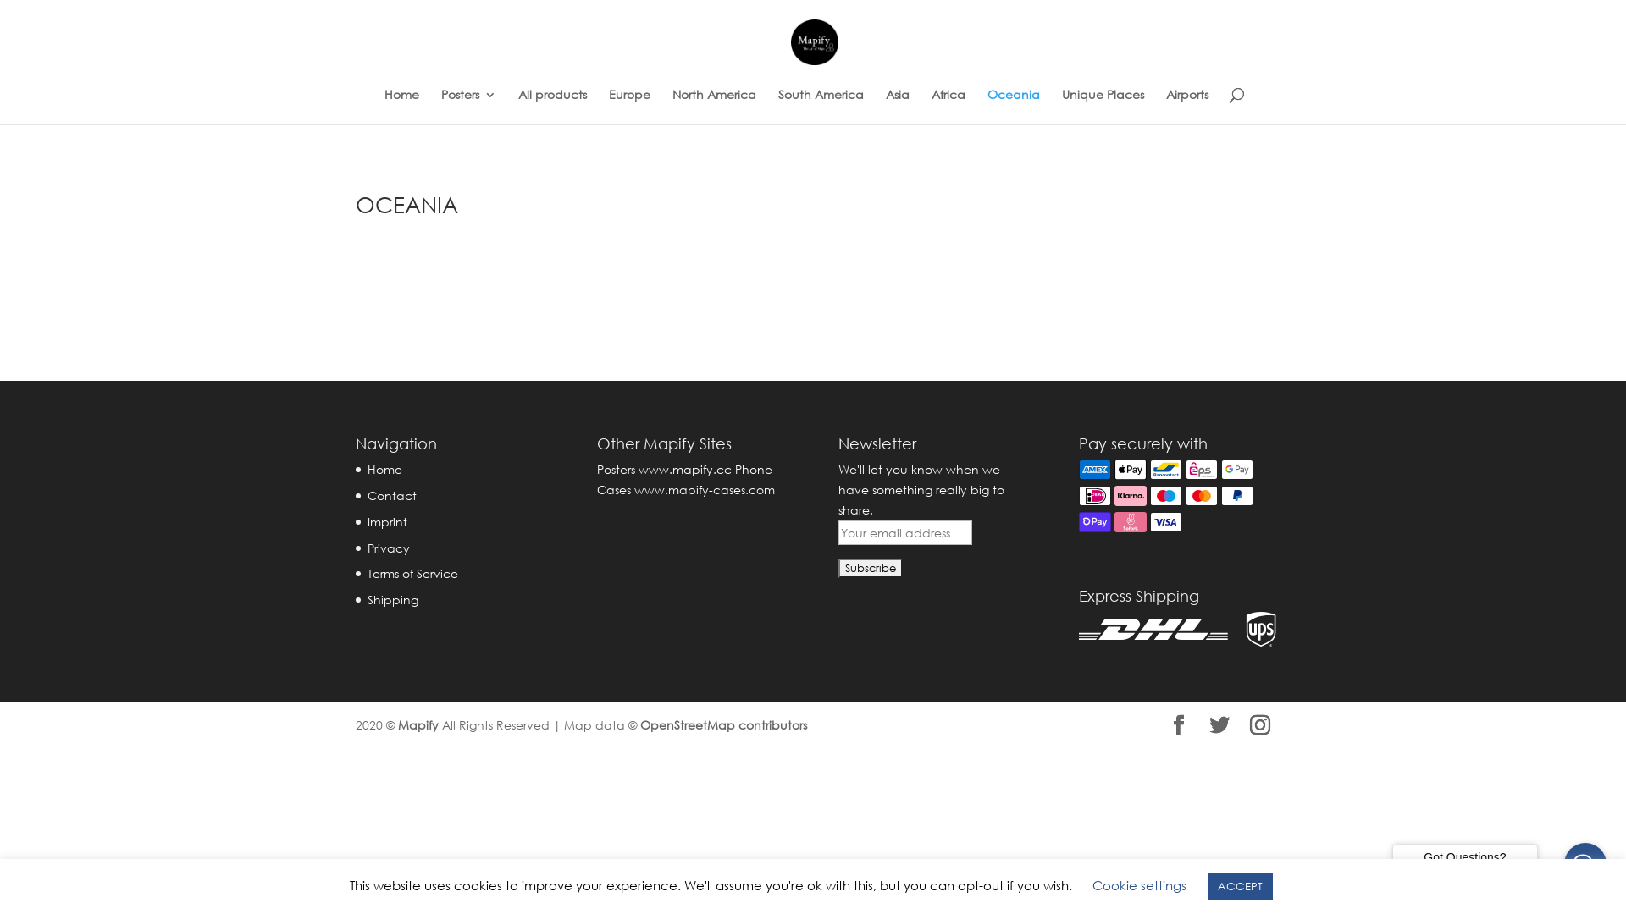 This screenshot has width=1626, height=914. What do you see at coordinates (871, 569) in the screenshot?
I see `Subscribe` at bounding box center [871, 569].